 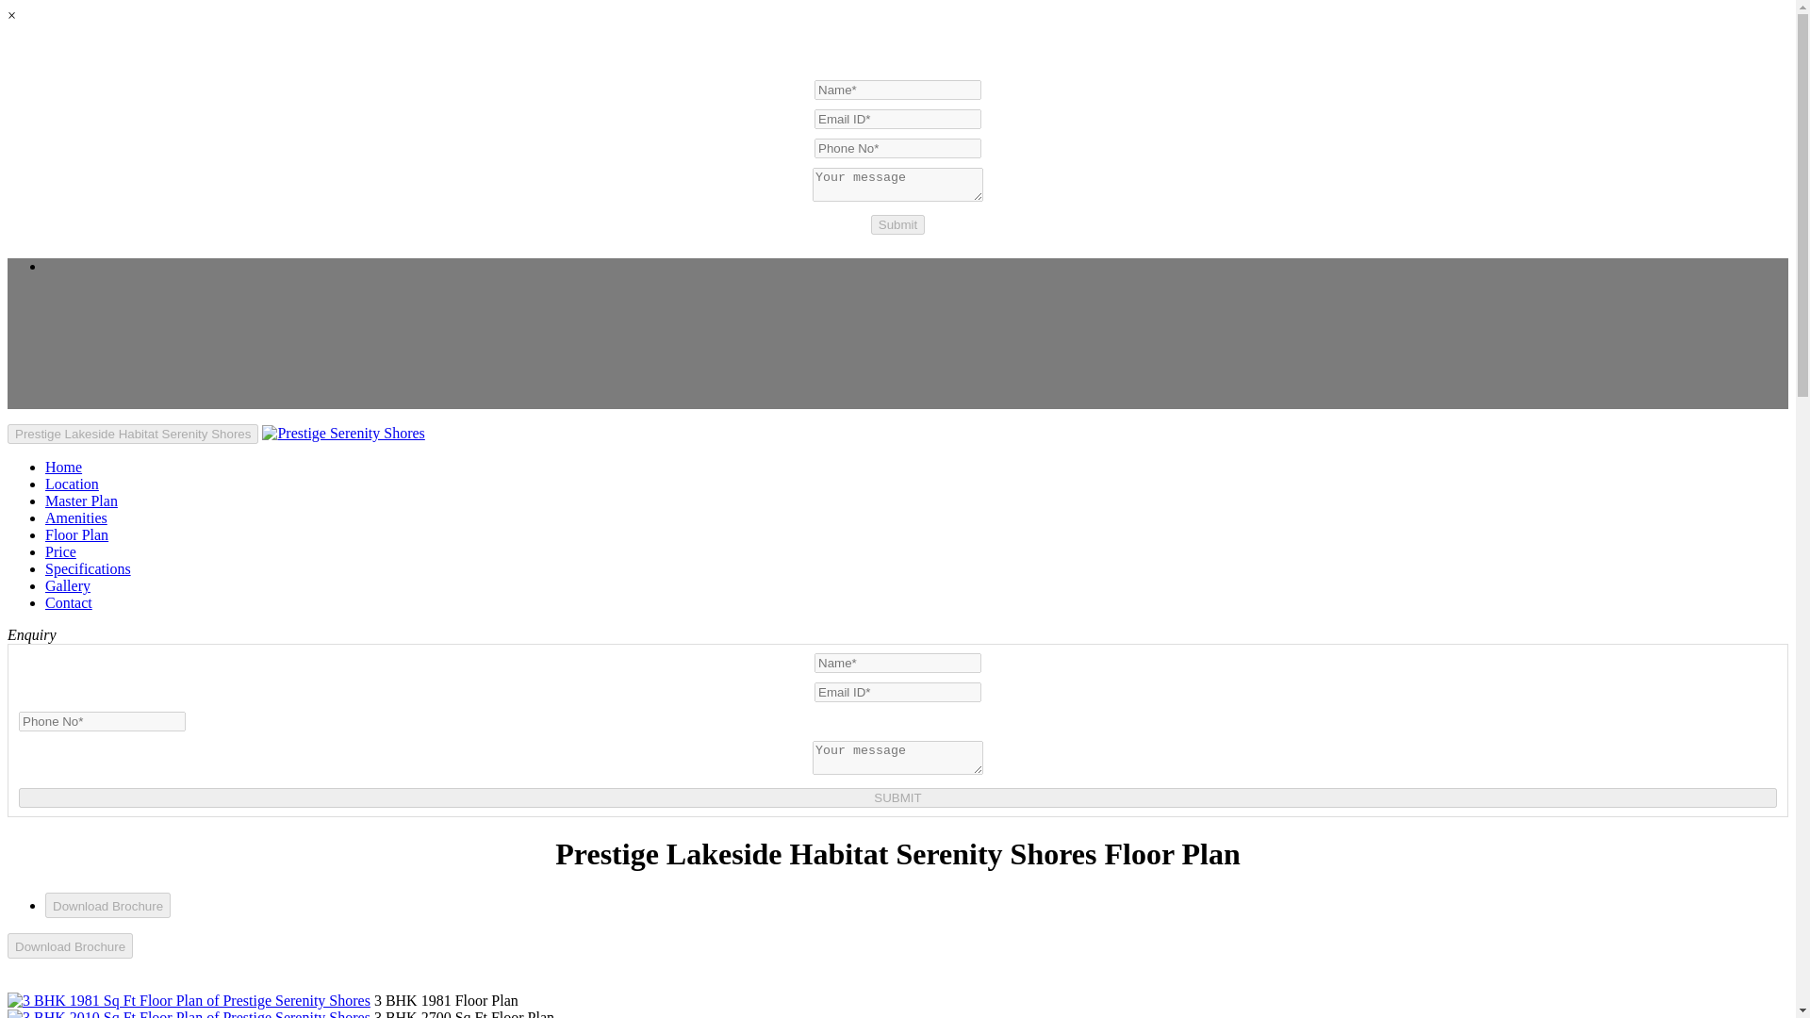 What do you see at coordinates (77, 534) in the screenshot?
I see `Prestige Lakeside Habitat Serenity Shores Floor Plan` at bounding box center [77, 534].